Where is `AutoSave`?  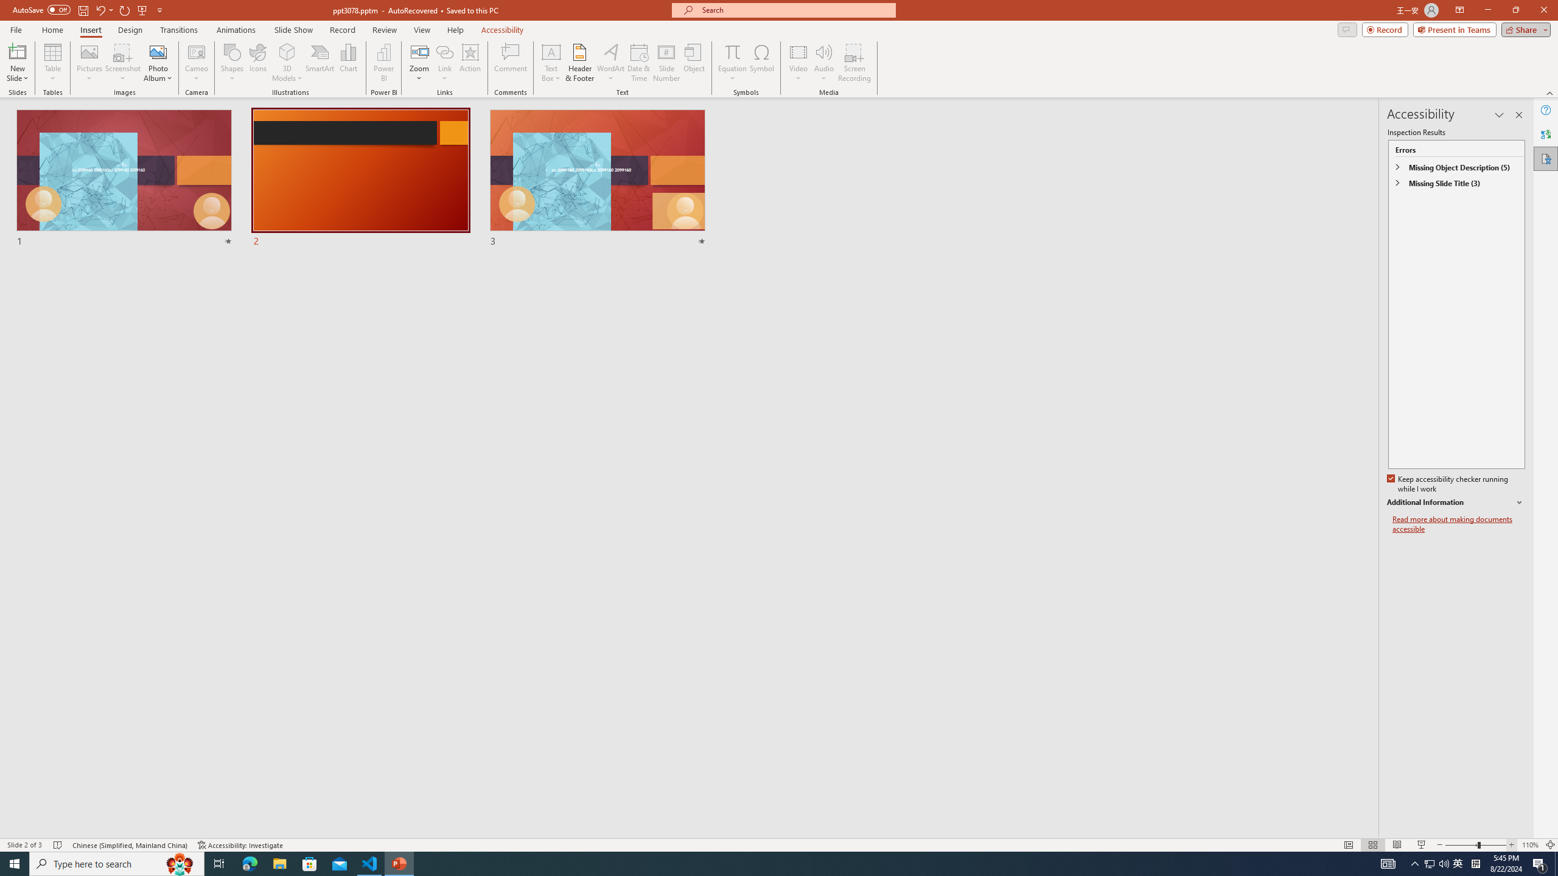
AutoSave is located at coordinates (41, 10).